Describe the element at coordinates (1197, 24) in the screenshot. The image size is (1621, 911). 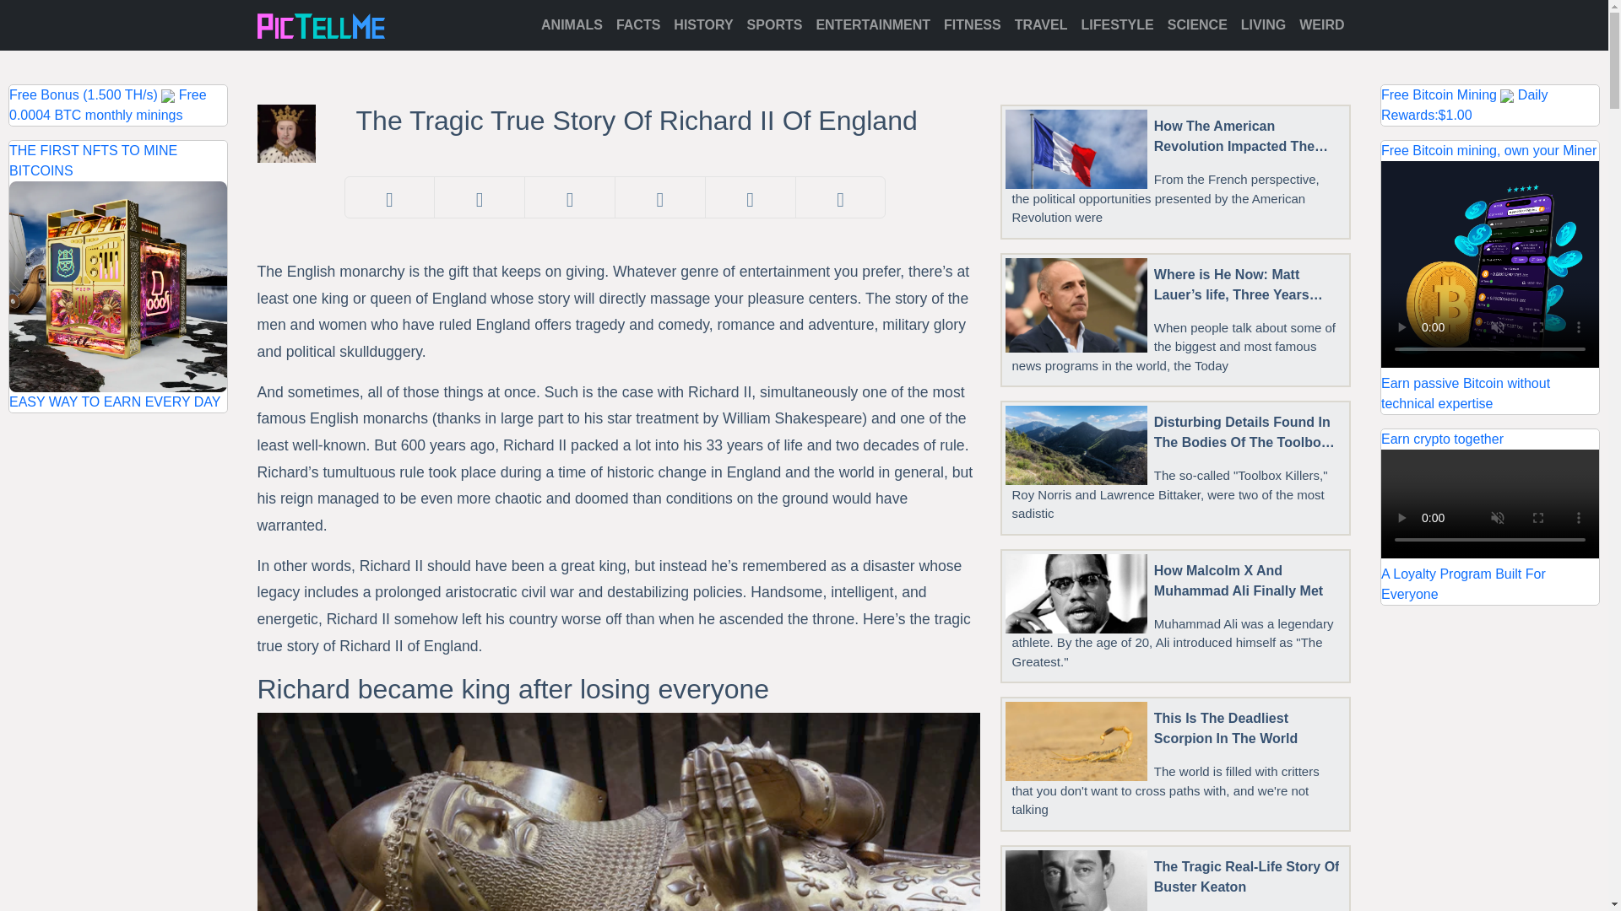
I see `SCIENCE` at that location.